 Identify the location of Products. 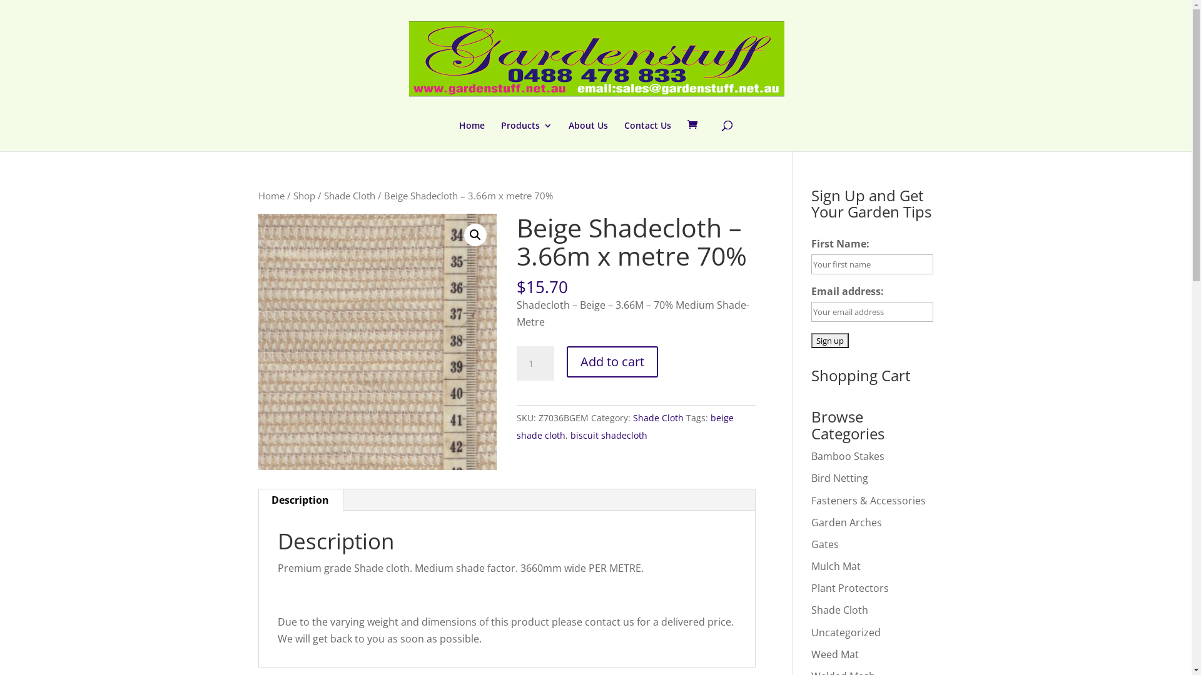
(527, 136).